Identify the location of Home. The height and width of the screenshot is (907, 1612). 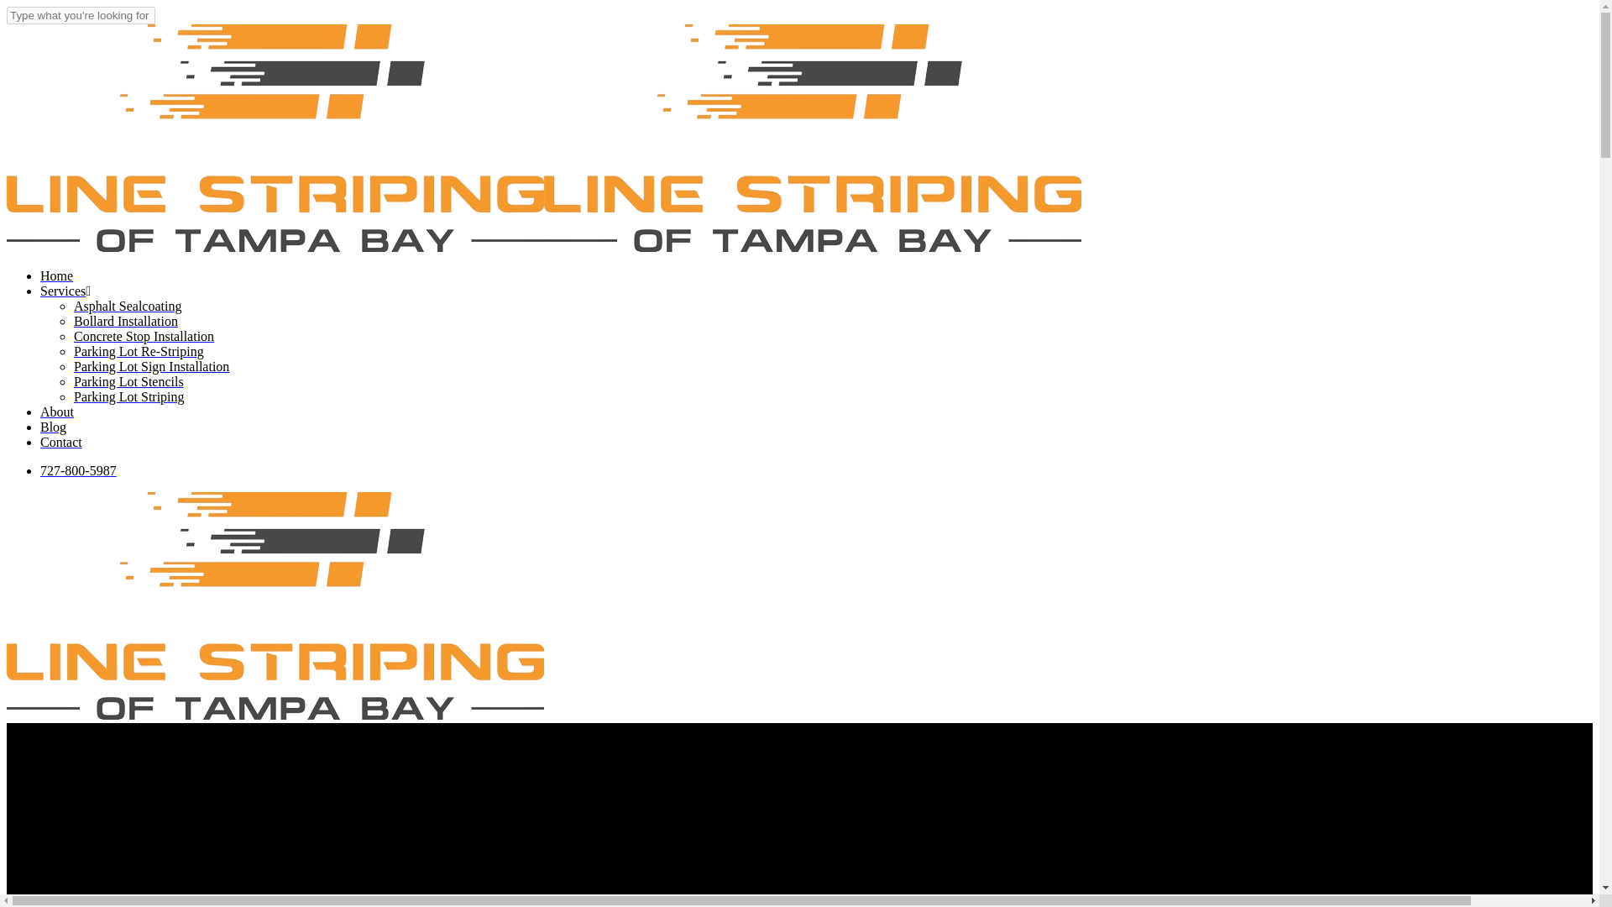
(56, 275).